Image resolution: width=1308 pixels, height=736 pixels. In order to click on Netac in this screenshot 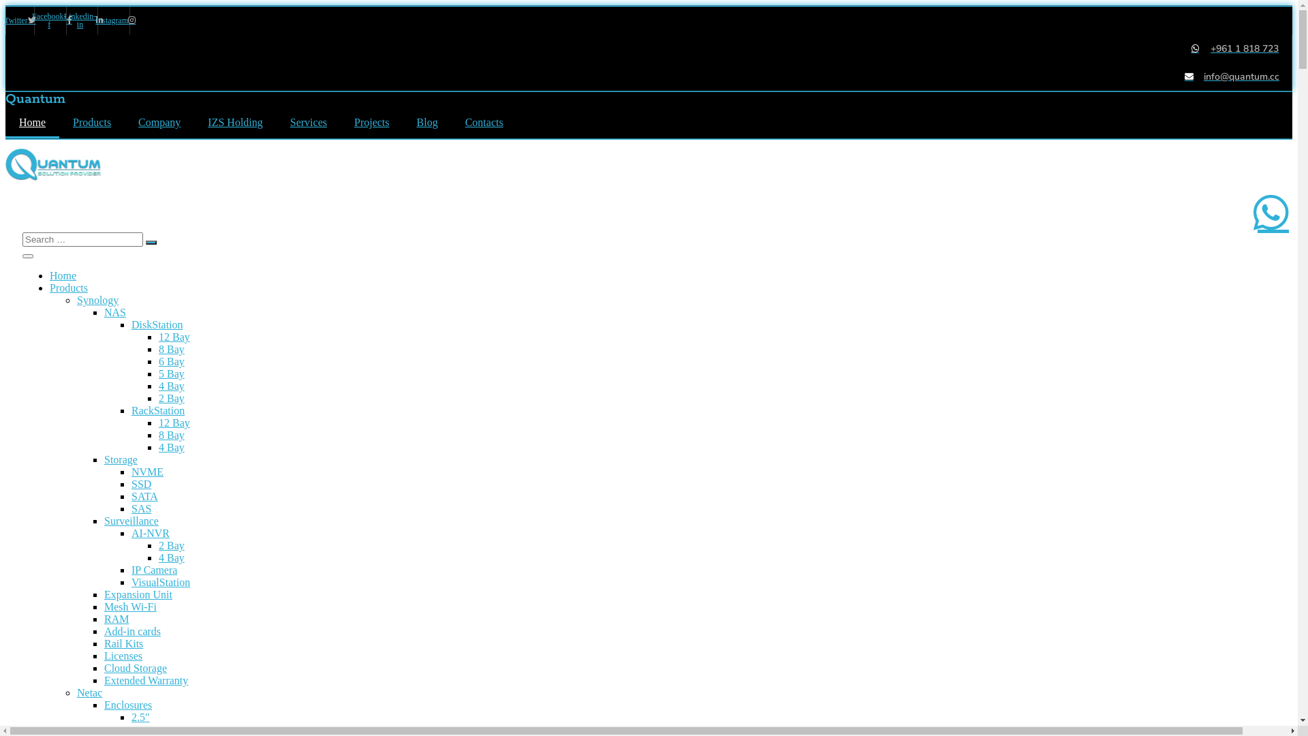, I will do `click(90, 692)`.